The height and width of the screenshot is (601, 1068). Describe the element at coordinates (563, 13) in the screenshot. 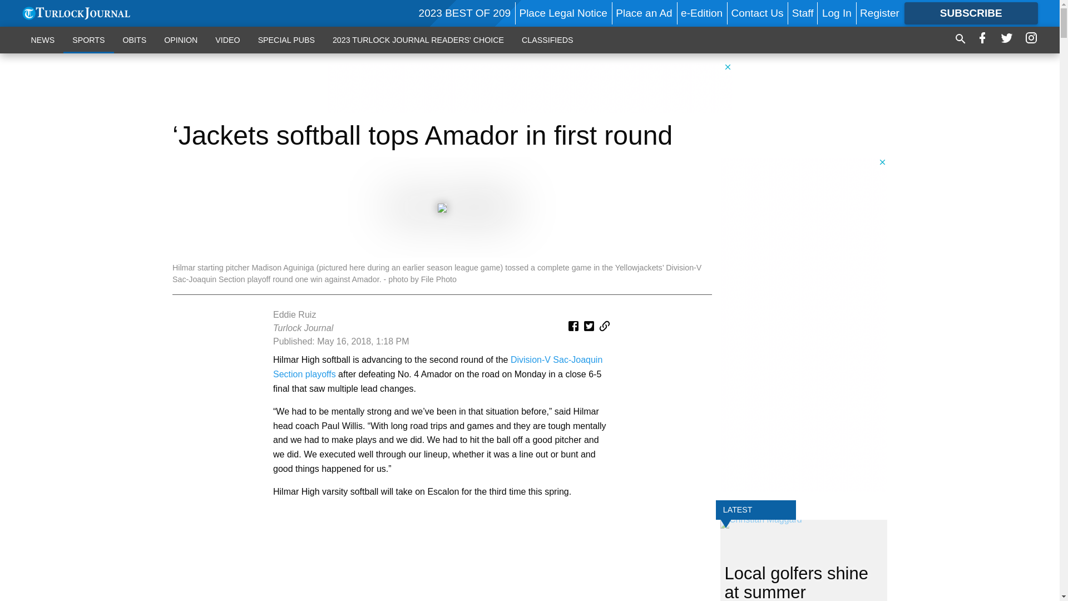

I see `Place Legal Notice` at that location.